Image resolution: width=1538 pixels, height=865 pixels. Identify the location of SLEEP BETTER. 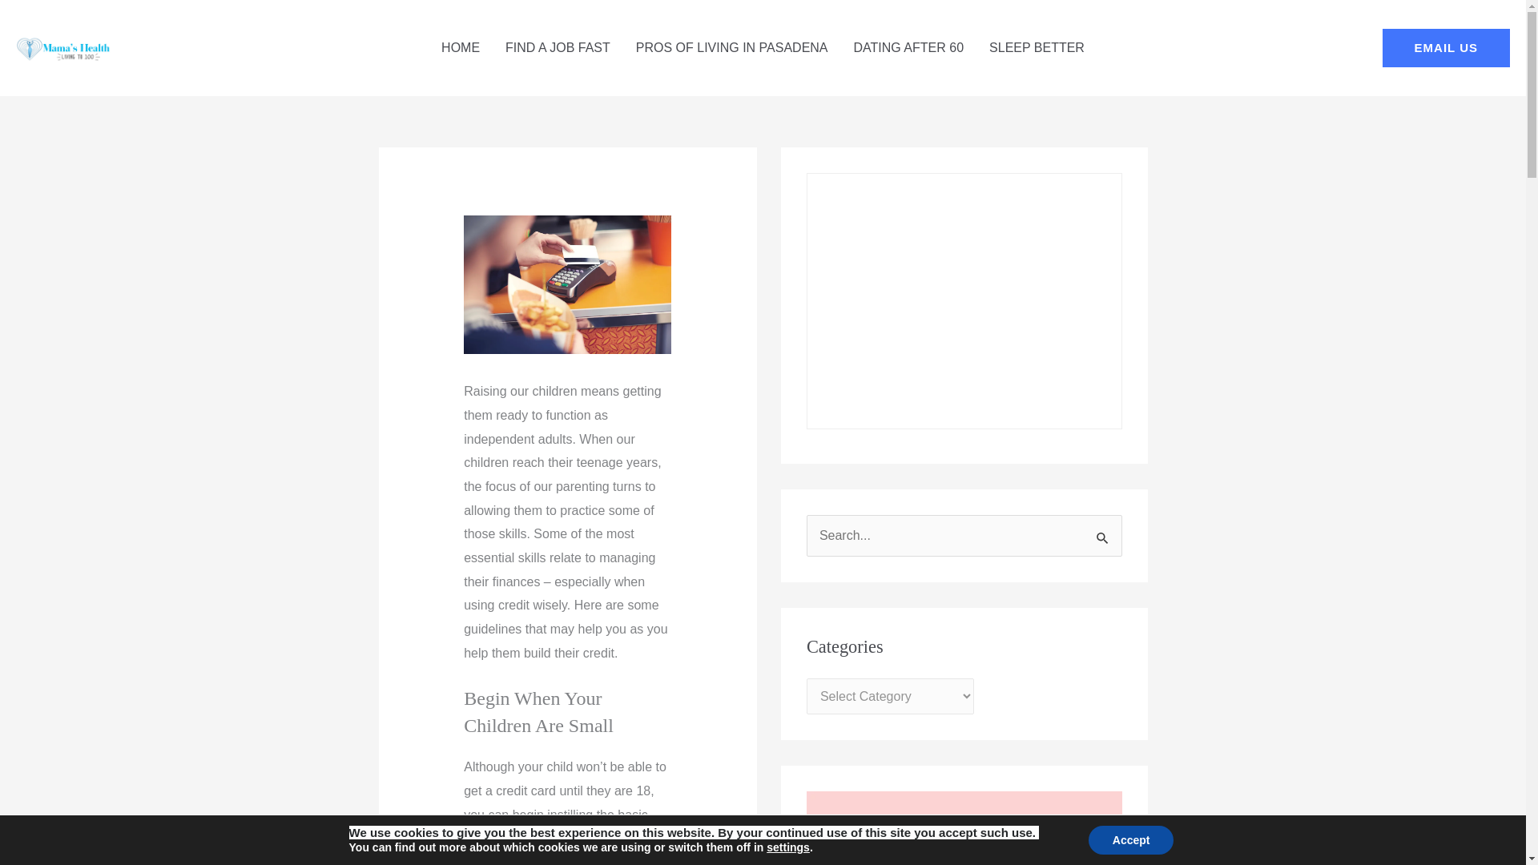
(1037, 48).